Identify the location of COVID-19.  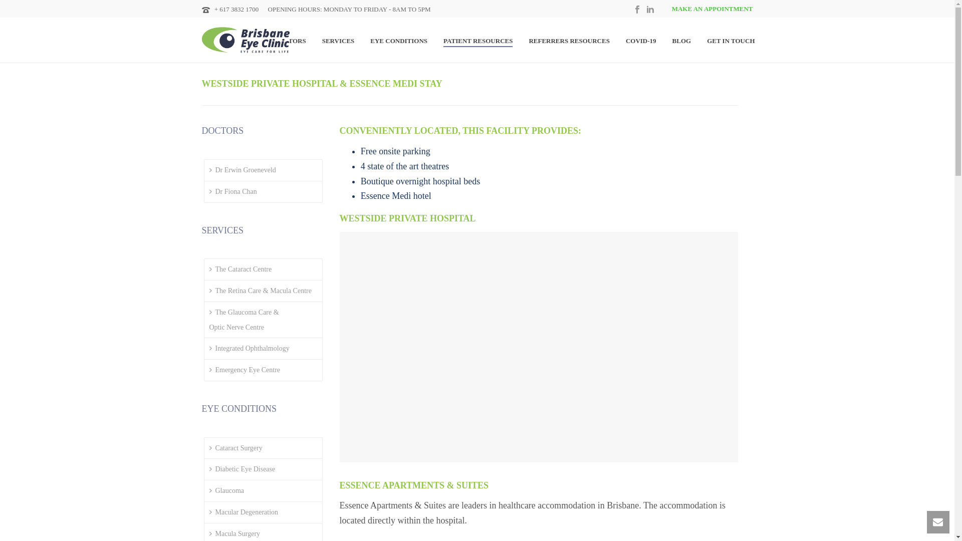
(641, 41).